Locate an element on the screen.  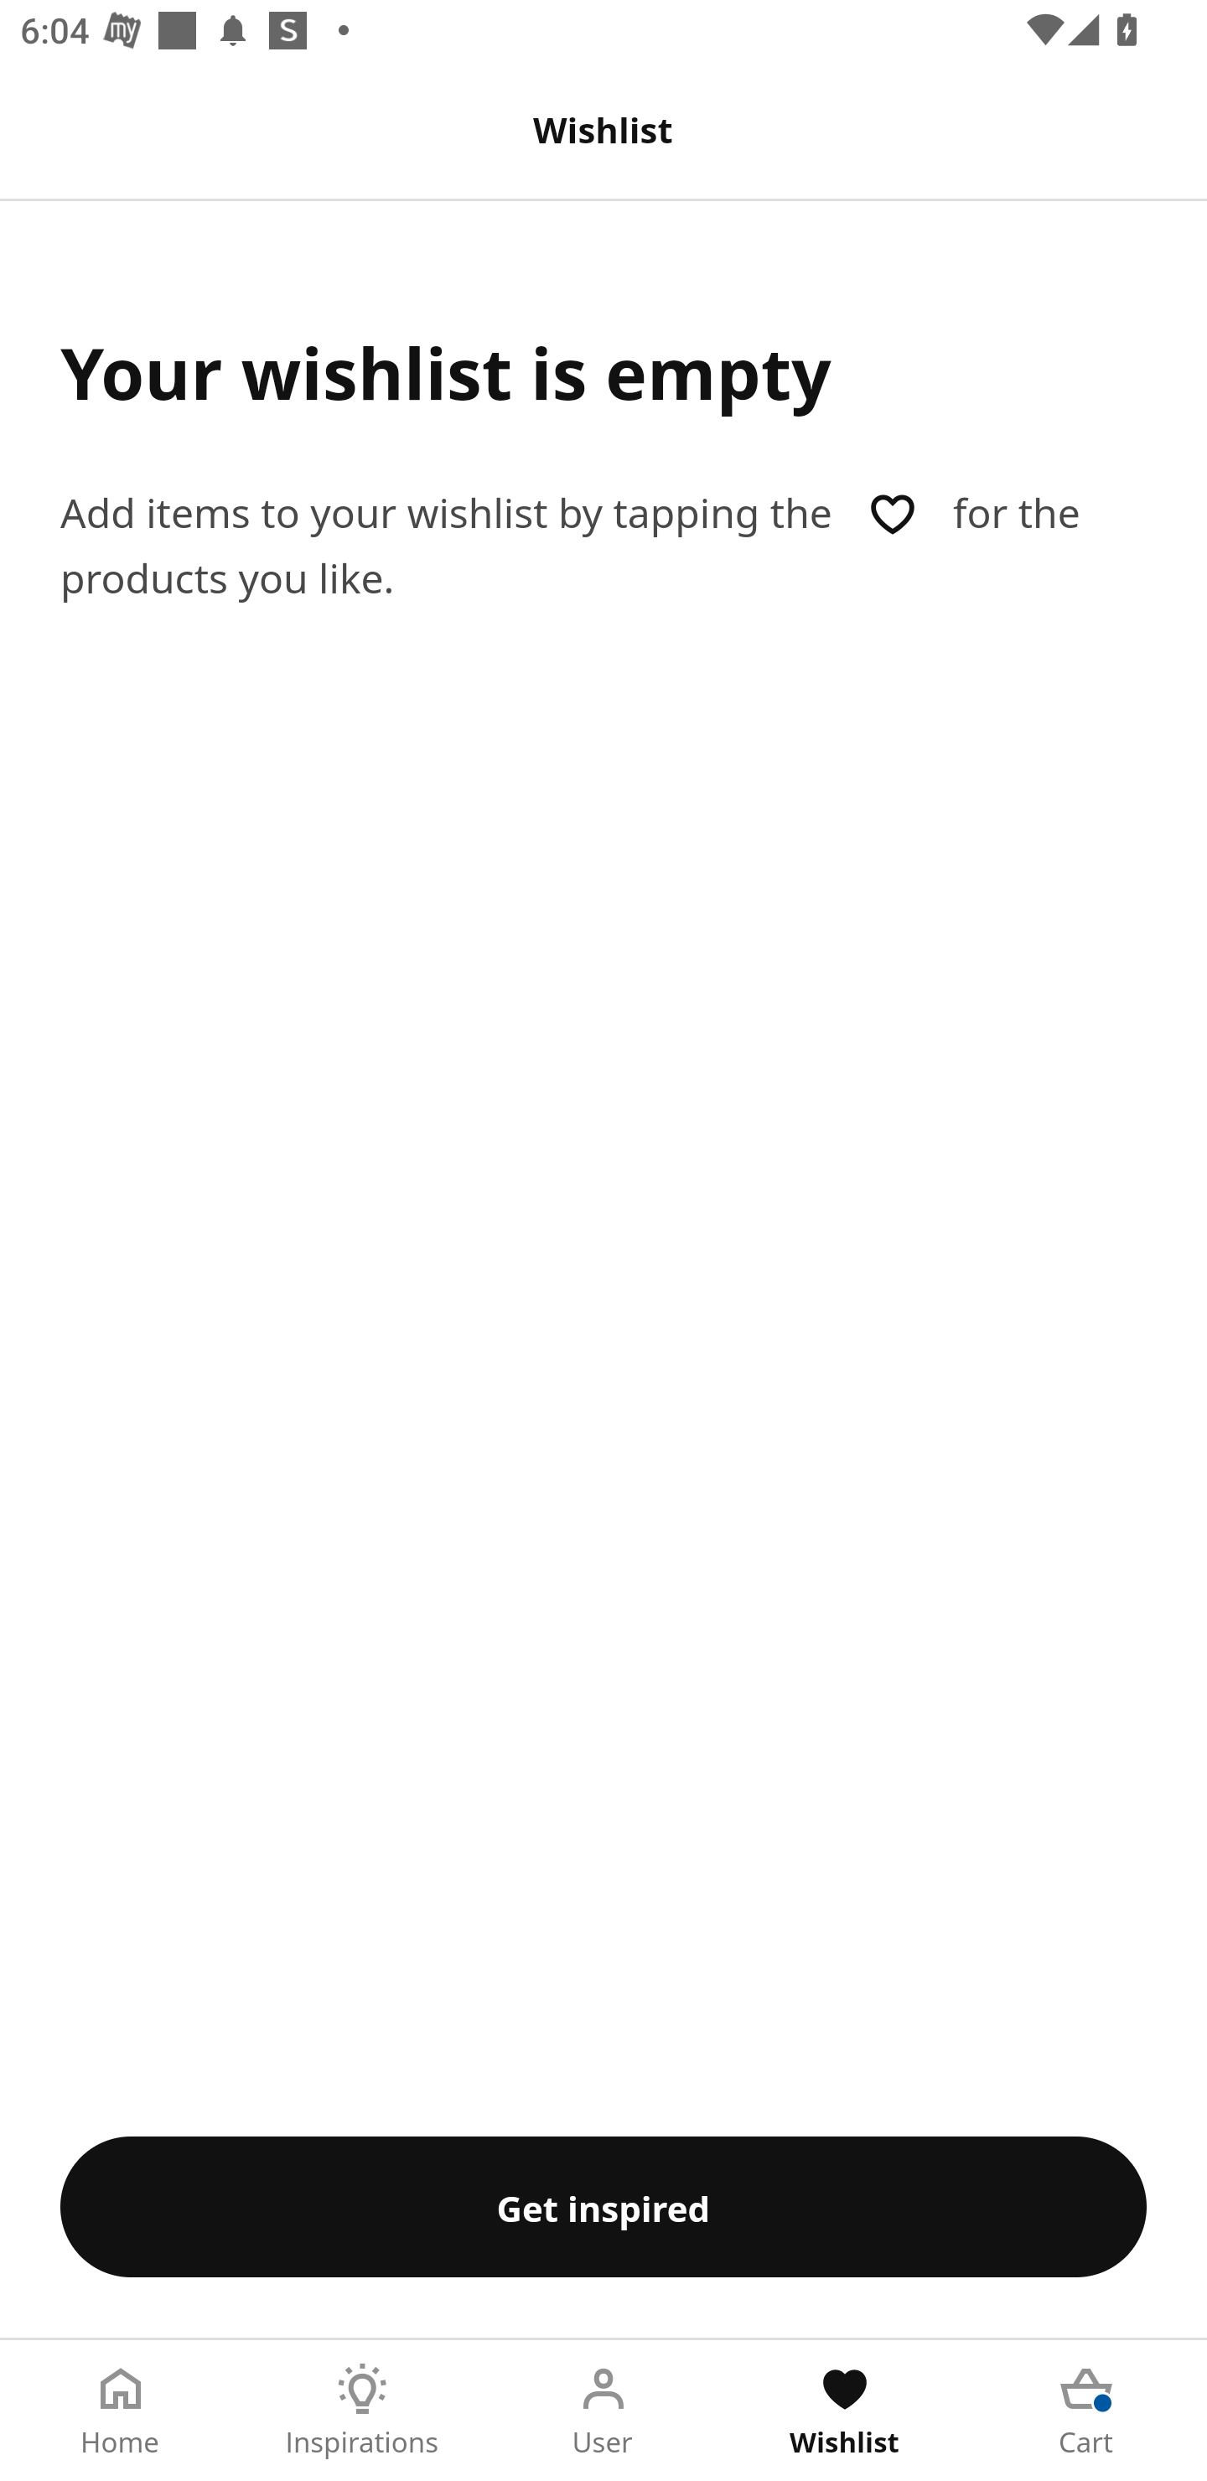
Inspirations
Tab 2 of 5 is located at coordinates (362, 2411).